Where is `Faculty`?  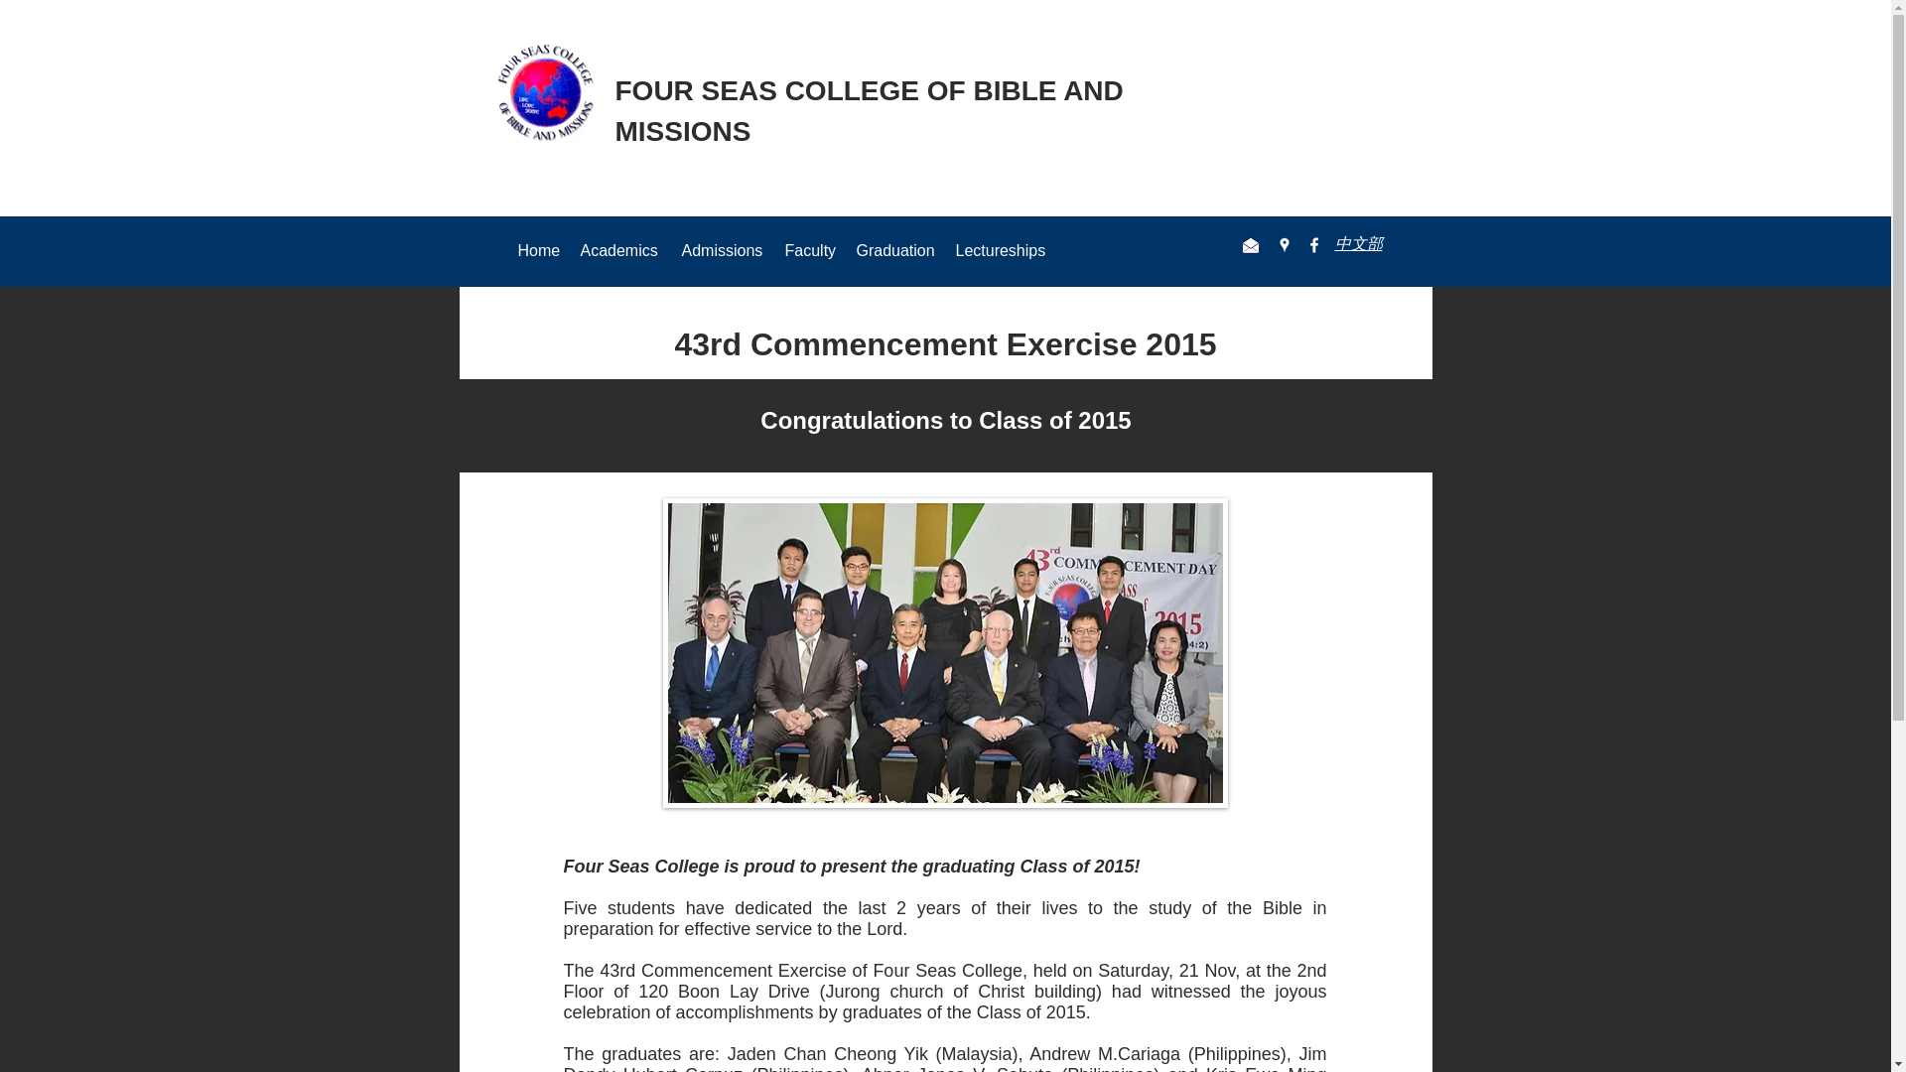 Faculty is located at coordinates (810, 250).